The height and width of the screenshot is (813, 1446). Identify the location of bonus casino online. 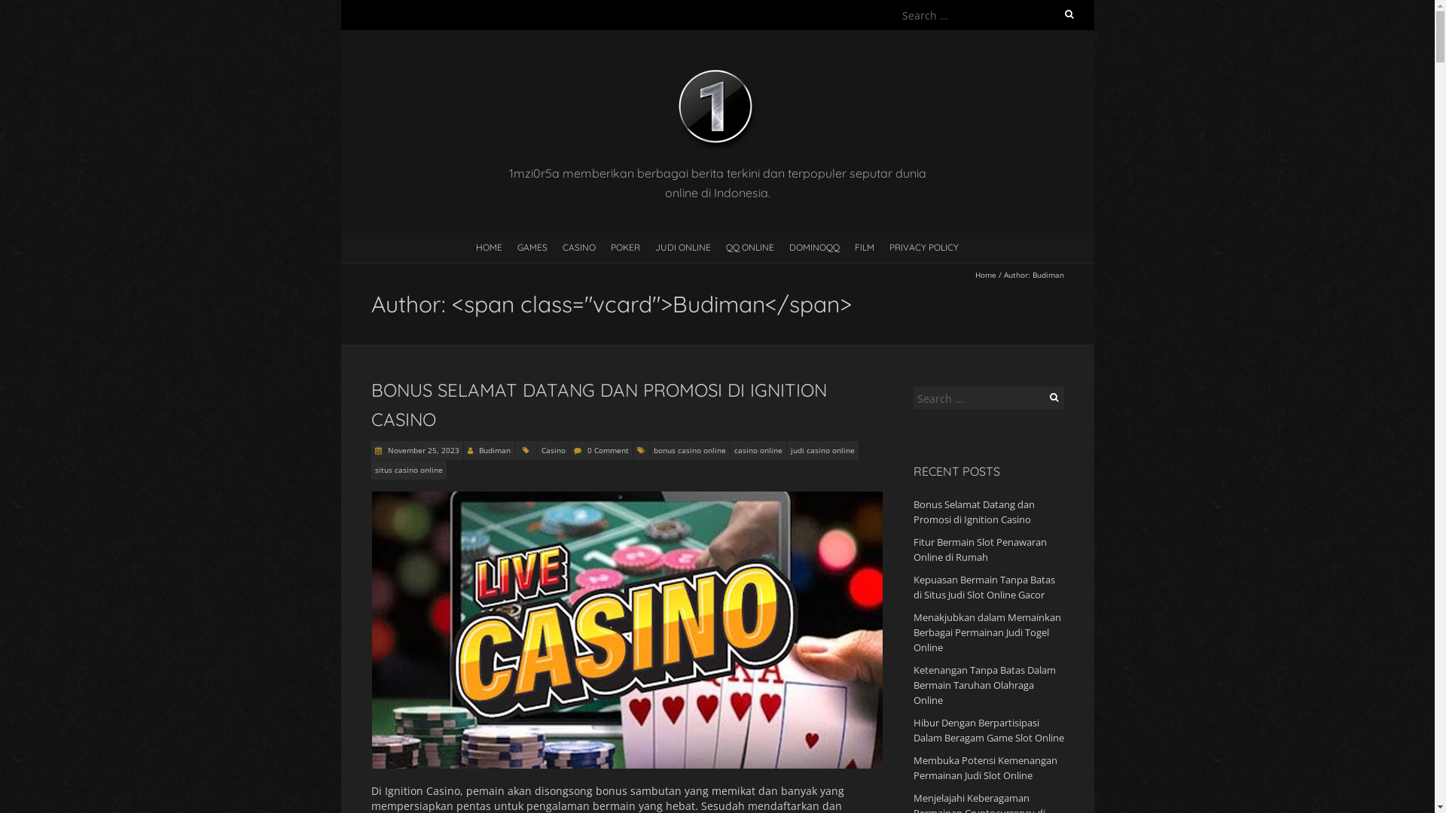
(689, 450).